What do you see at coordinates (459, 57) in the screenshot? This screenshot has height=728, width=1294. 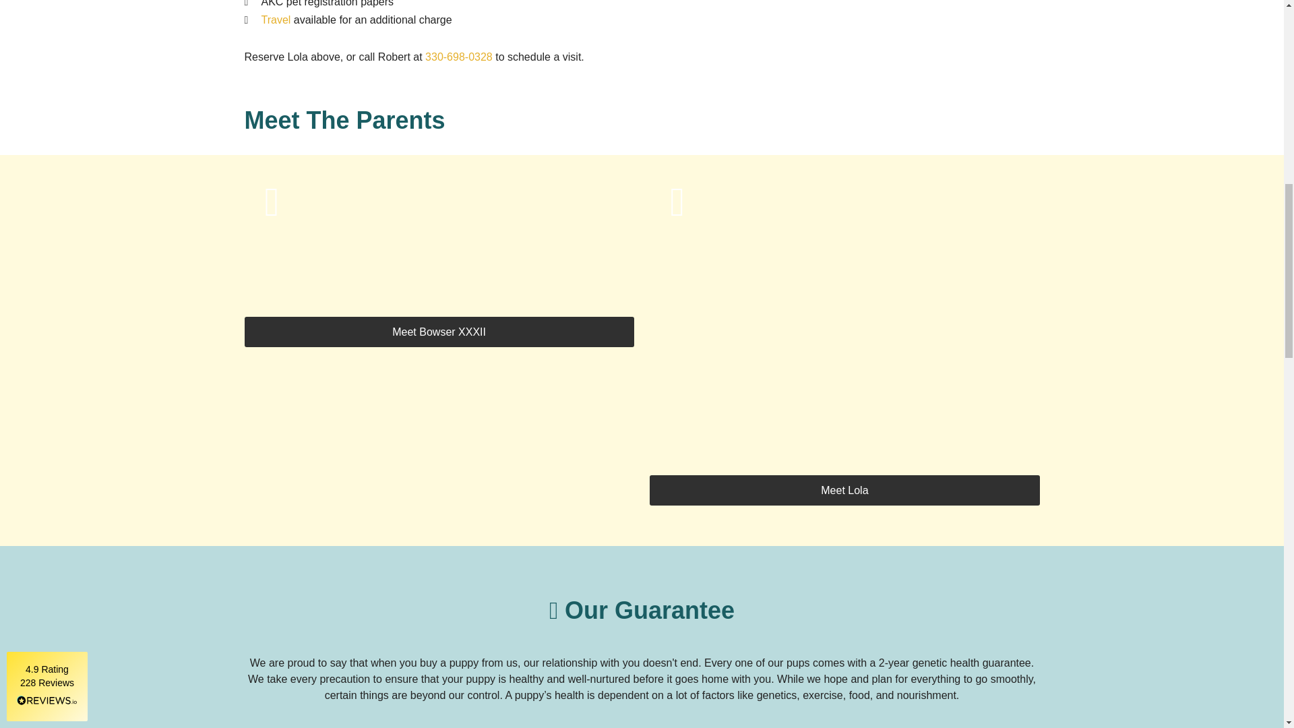 I see `330-698-0328` at bounding box center [459, 57].